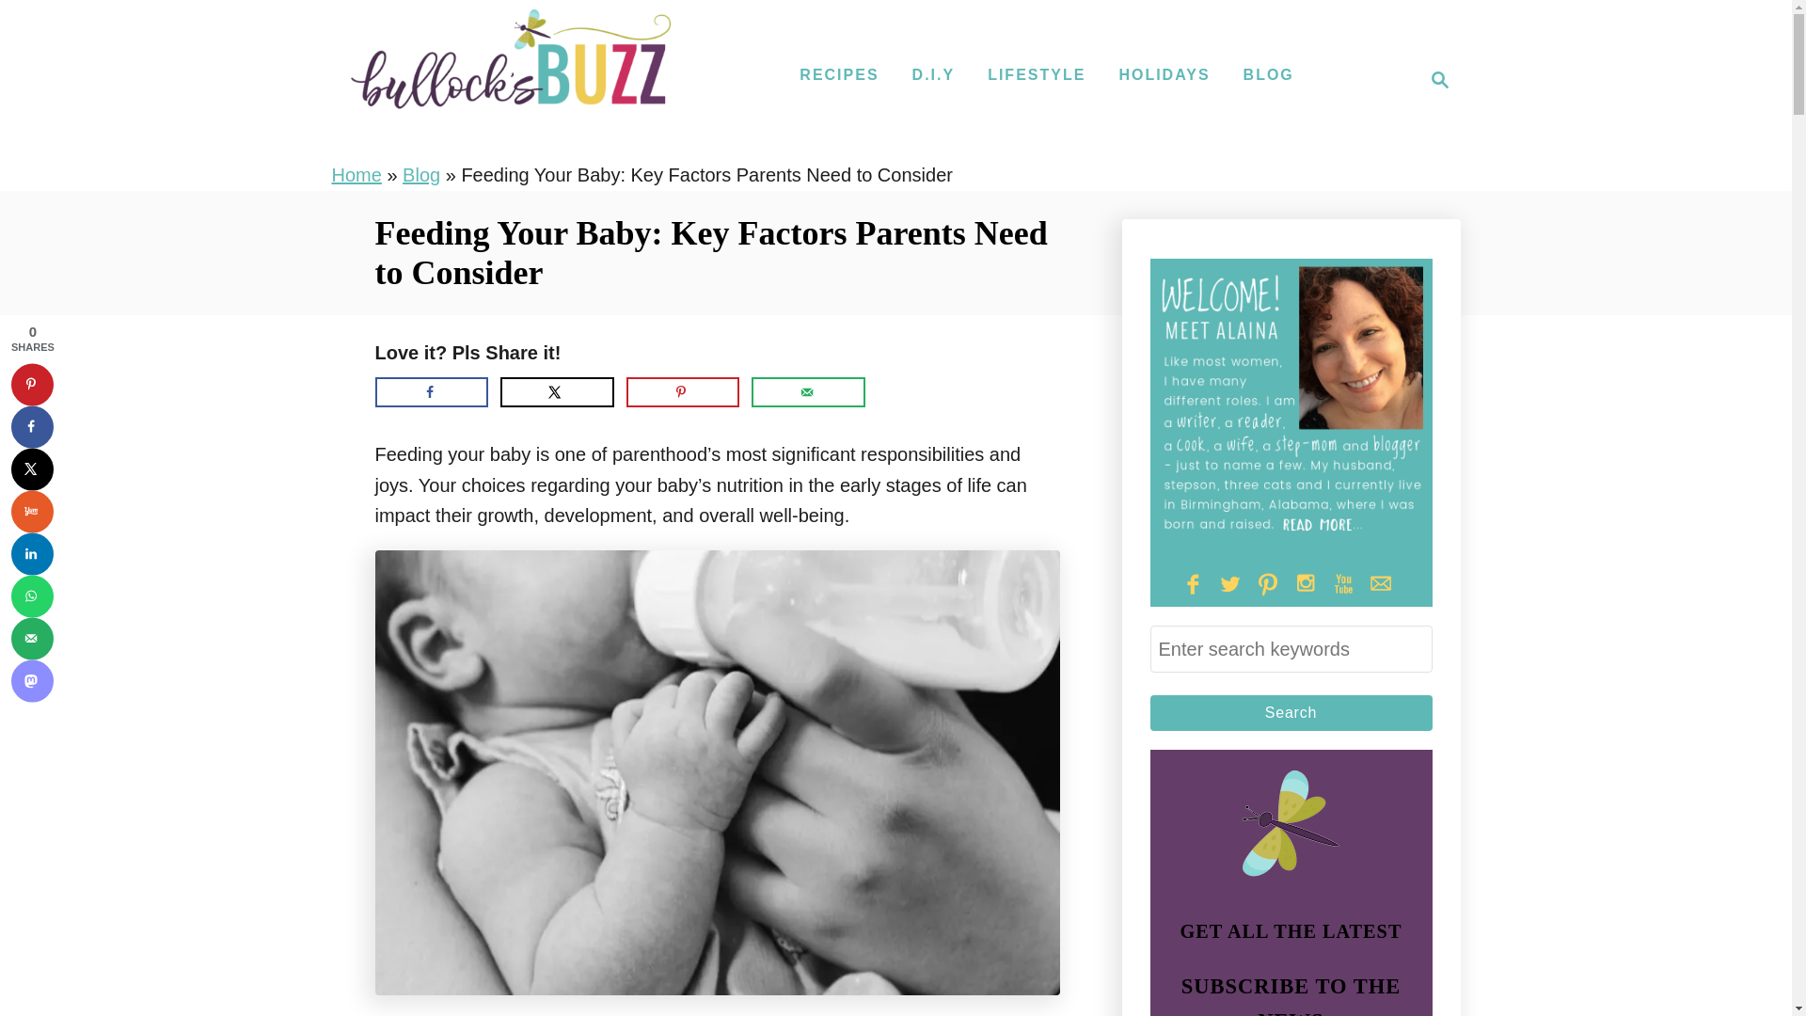  What do you see at coordinates (1291, 712) in the screenshot?
I see `Search` at bounding box center [1291, 712].